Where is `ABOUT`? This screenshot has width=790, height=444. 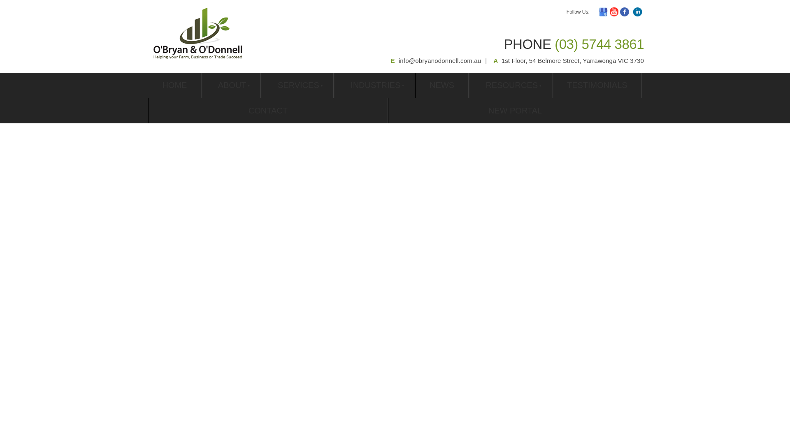
ABOUT is located at coordinates (231, 86).